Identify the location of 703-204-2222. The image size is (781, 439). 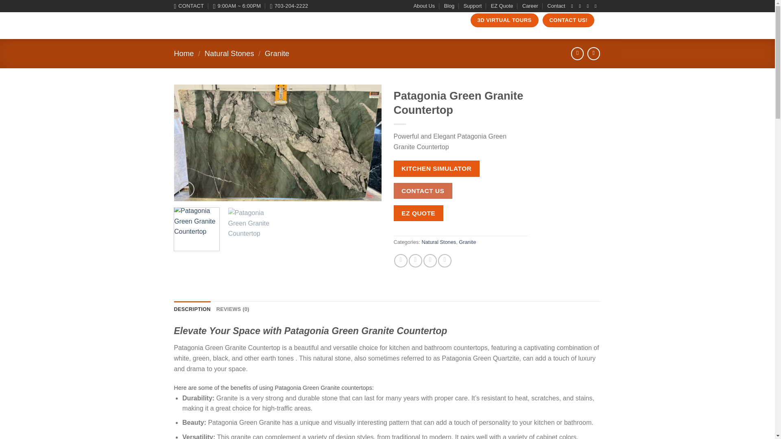
(289, 6).